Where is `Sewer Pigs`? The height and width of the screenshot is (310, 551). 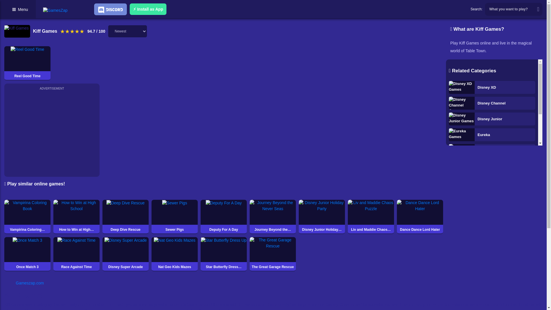
Sewer Pigs is located at coordinates (174, 217).